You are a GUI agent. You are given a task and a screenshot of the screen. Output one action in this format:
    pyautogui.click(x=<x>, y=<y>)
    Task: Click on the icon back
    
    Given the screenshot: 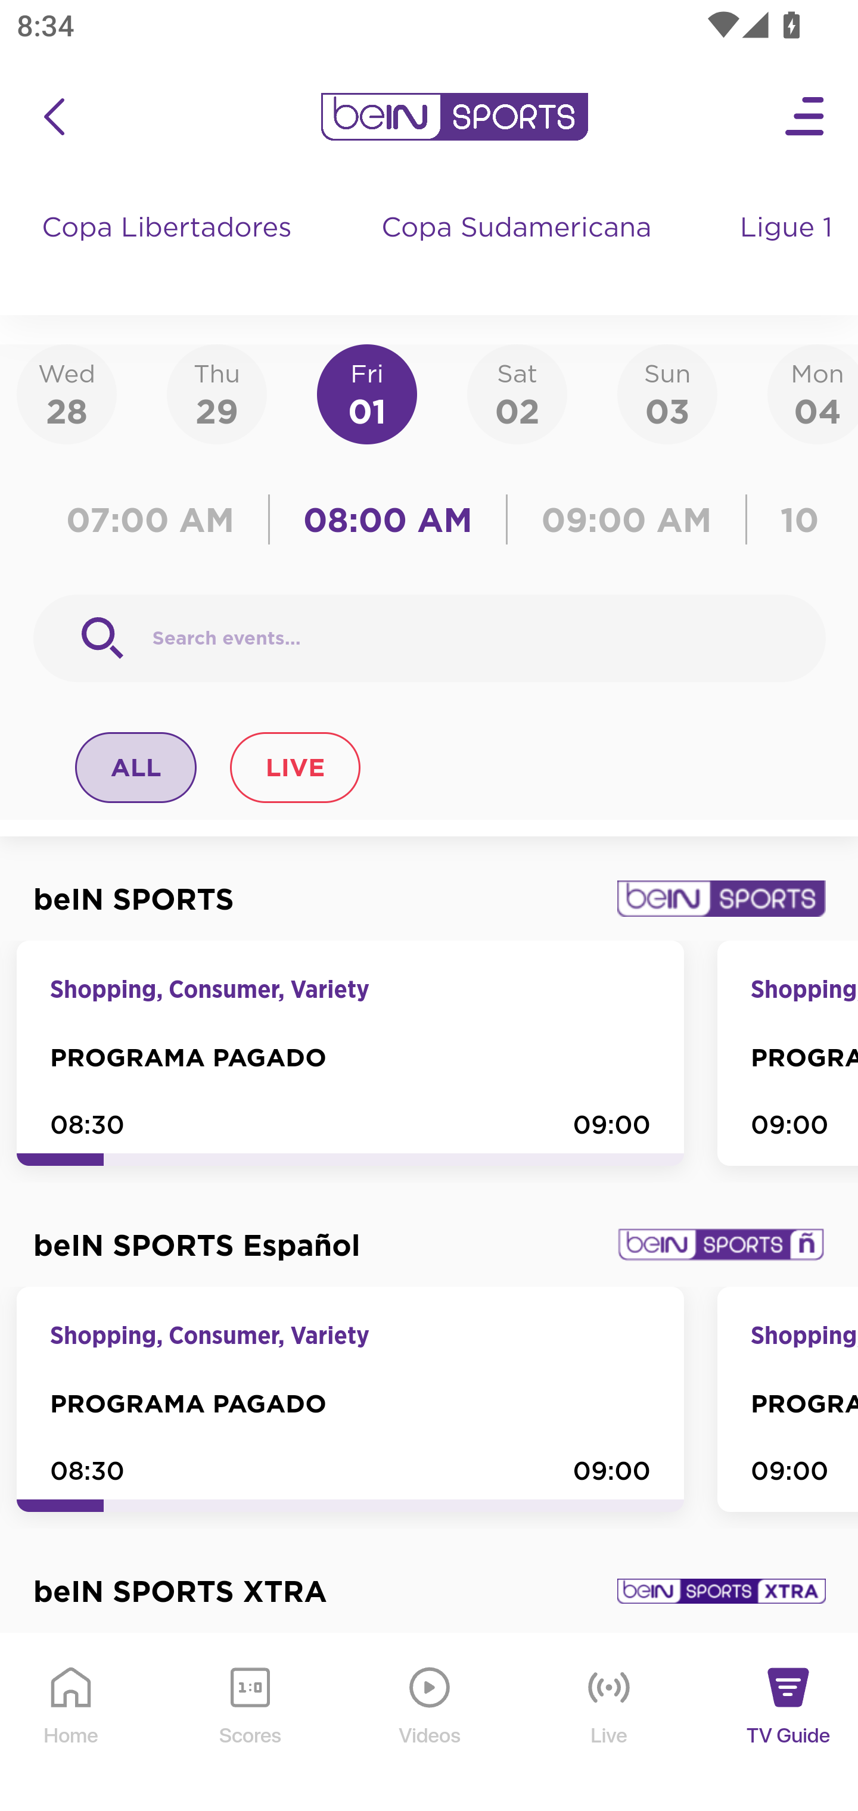 What is the action you would take?
    pyautogui.click(x=54, y=117)
    